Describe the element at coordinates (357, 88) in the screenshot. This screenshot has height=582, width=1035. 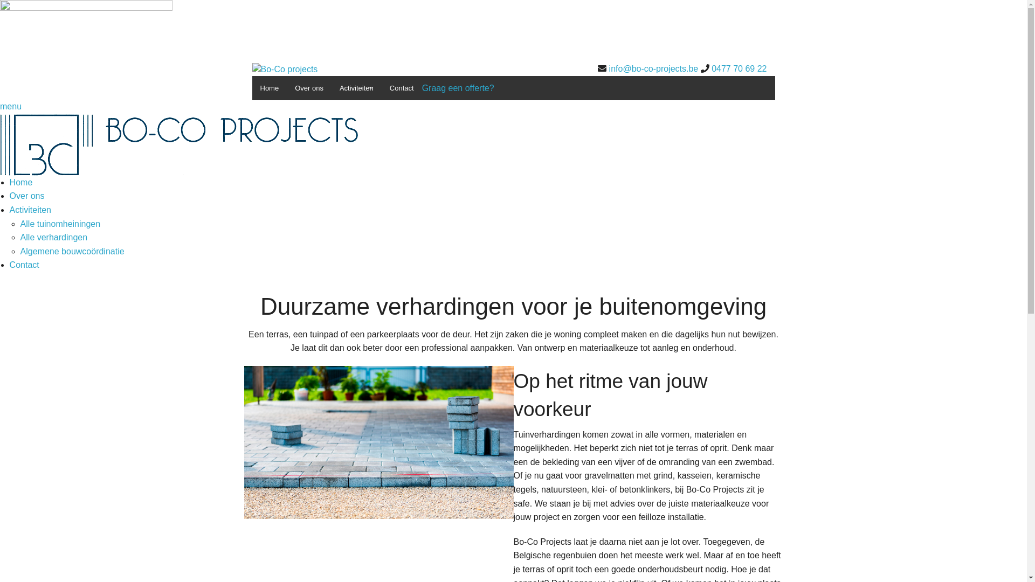
I see `Activiteiten` at that location.